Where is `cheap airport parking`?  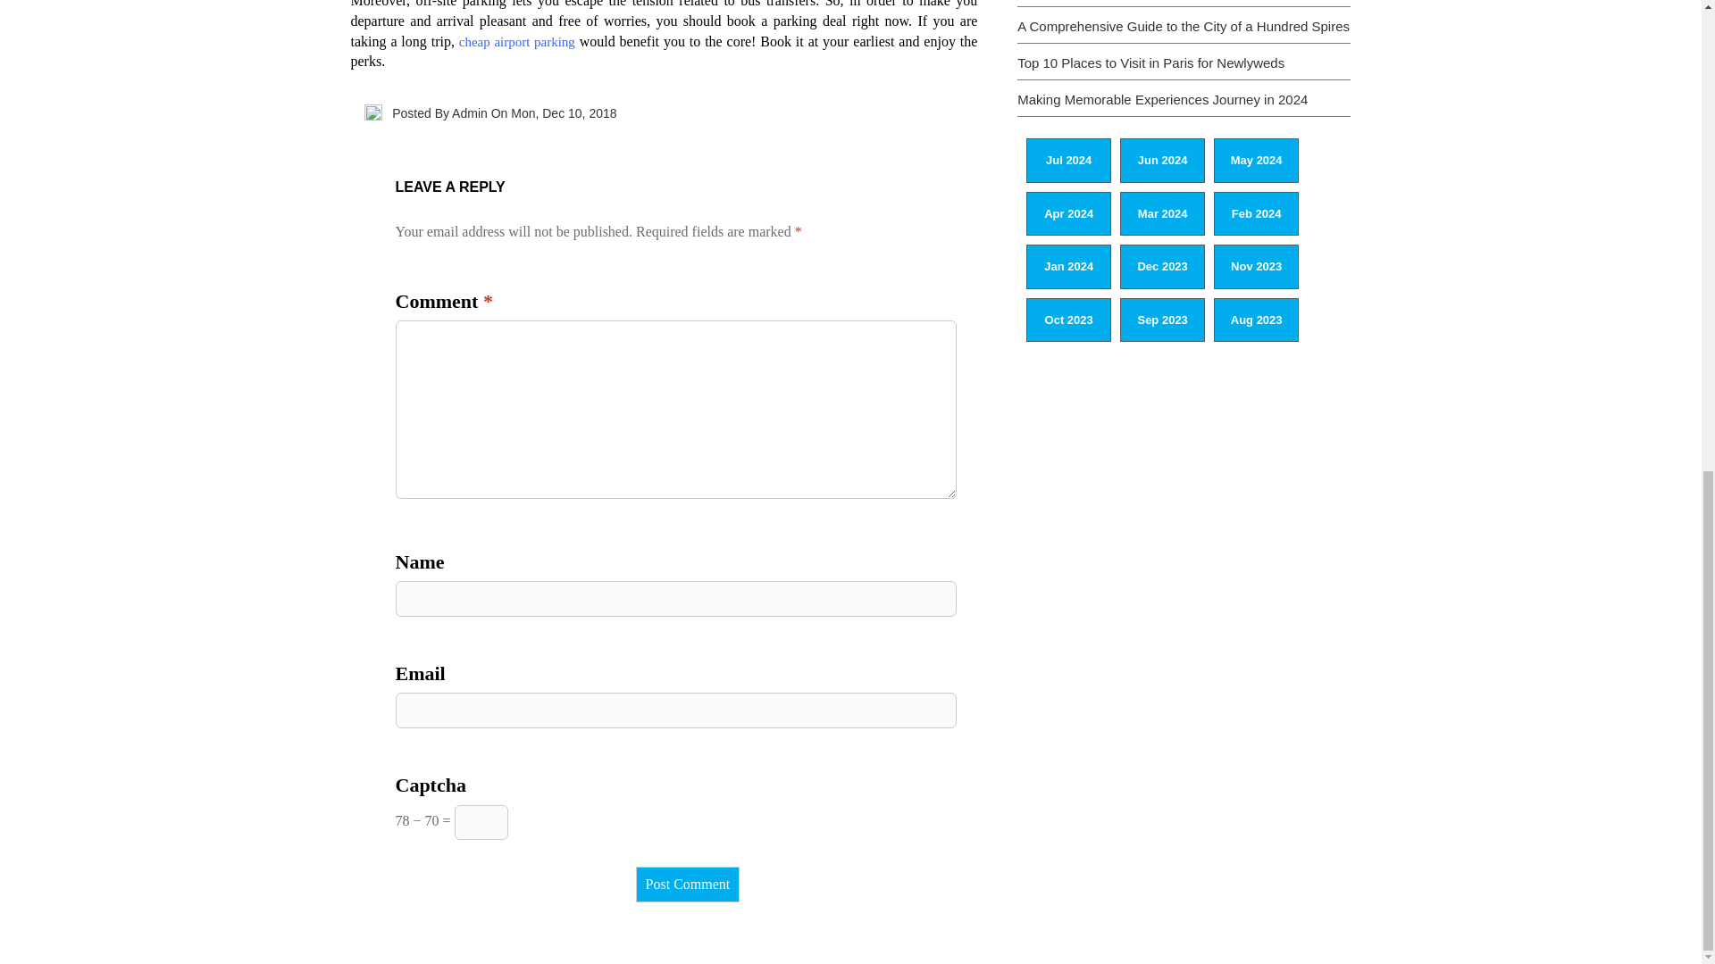
cheap airport parking is located at coordinates (516, 41).